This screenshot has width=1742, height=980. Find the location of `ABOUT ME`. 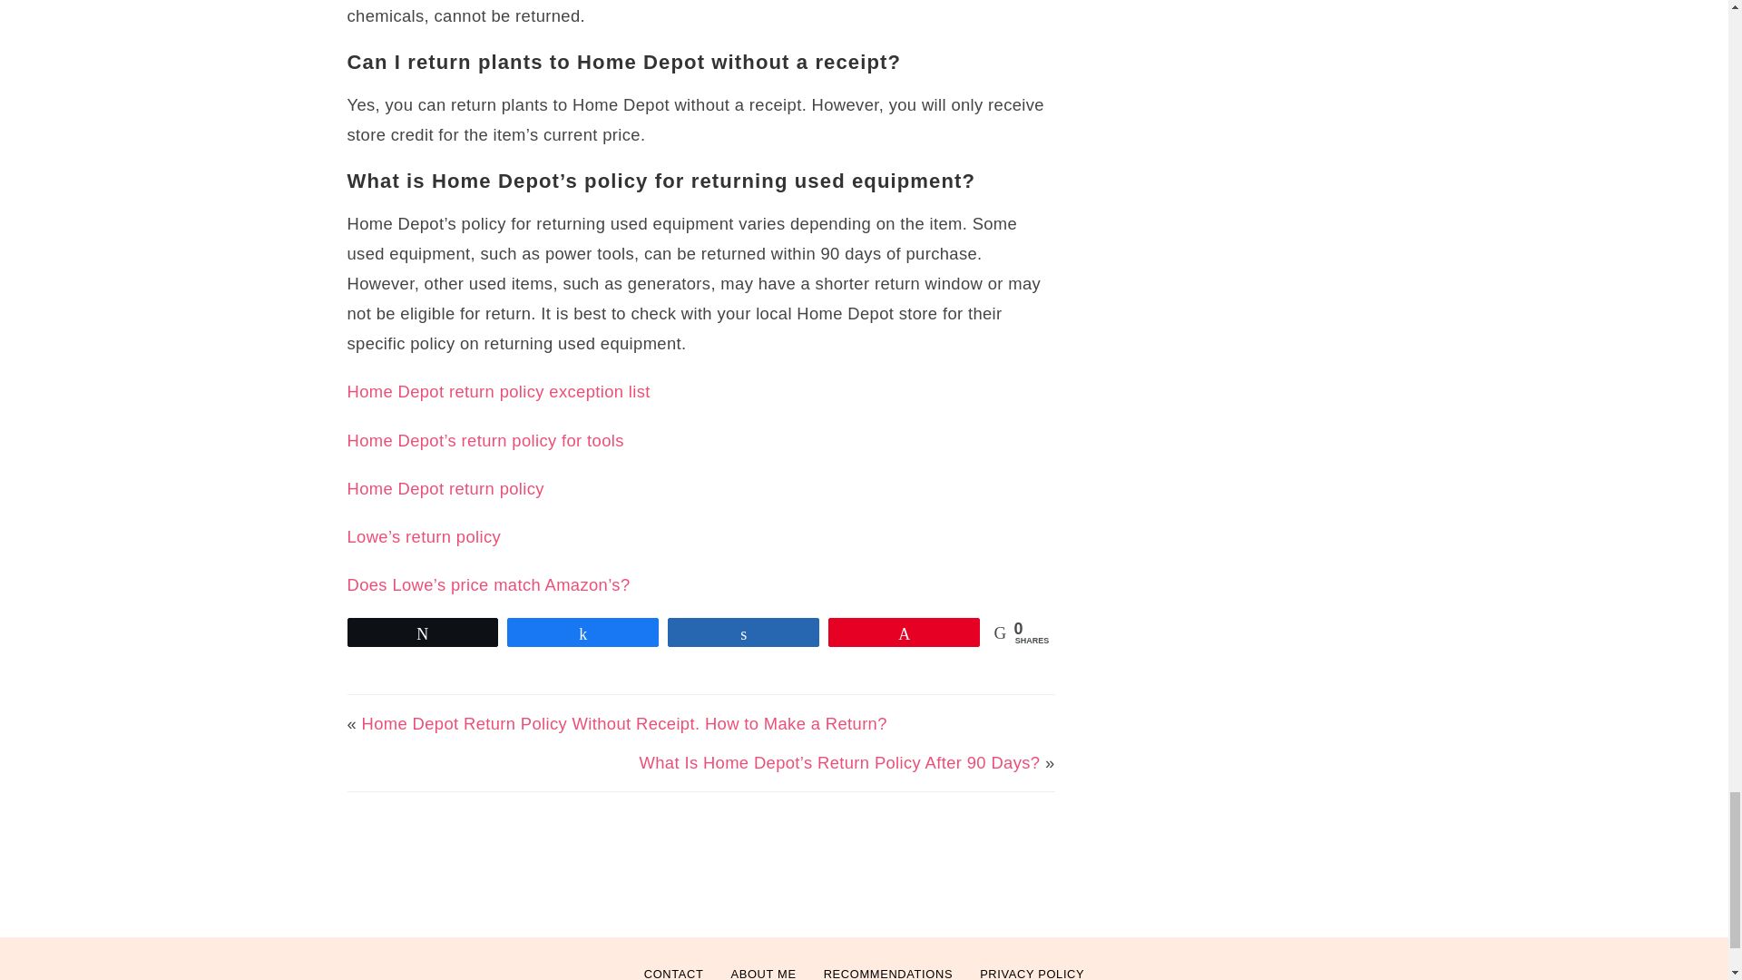

ABOUT ME is located at coordinates (762, 967).